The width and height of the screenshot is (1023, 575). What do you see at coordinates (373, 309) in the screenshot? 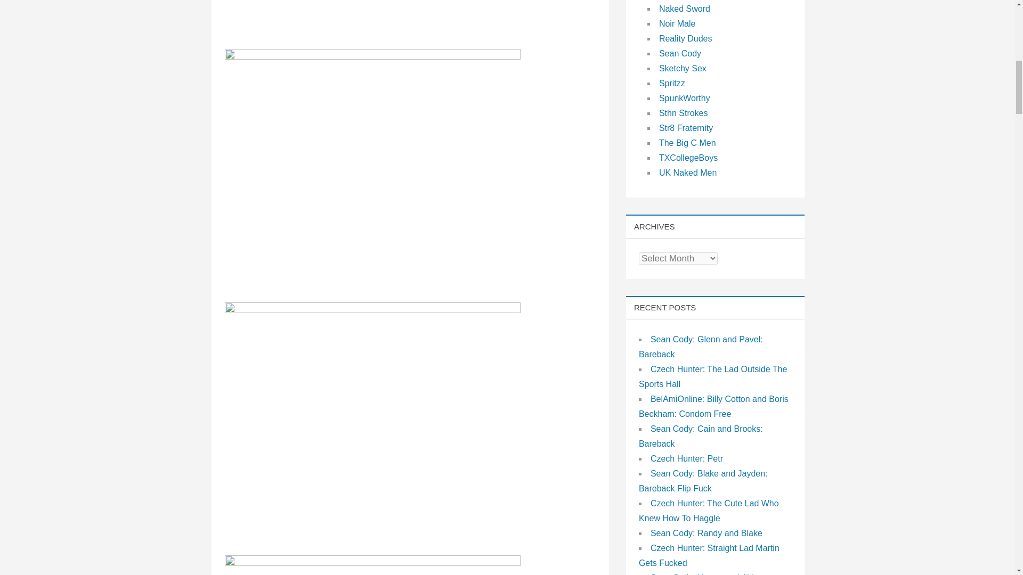
I see `Debt Dandy: Drunk Driver Needs Cash Fast` at bounding box center [373, 309].